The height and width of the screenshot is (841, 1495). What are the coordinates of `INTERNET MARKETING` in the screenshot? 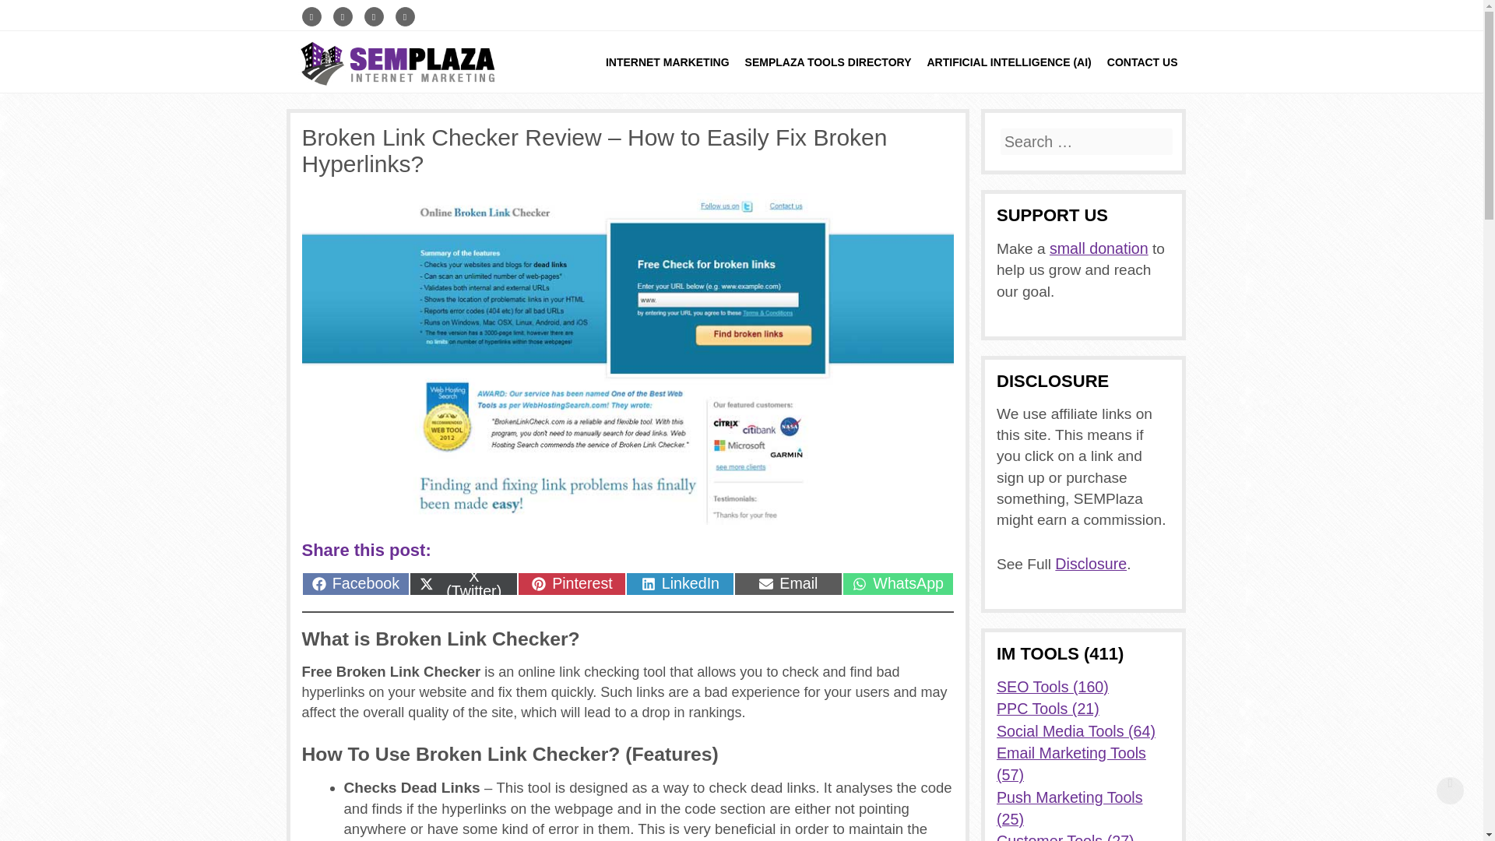 It's located at (680, 584).